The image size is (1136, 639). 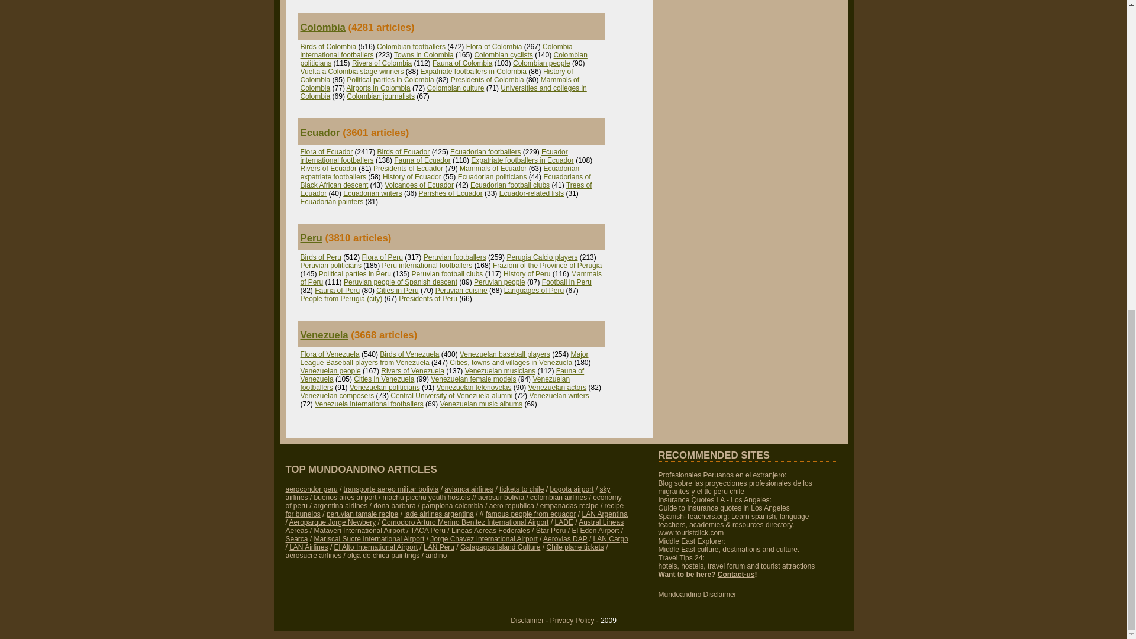 What do you see at coordinates (501, 497) in the screenshot?
I see `Aerosur Bolivia Airline` at bounding box center [501, 497].